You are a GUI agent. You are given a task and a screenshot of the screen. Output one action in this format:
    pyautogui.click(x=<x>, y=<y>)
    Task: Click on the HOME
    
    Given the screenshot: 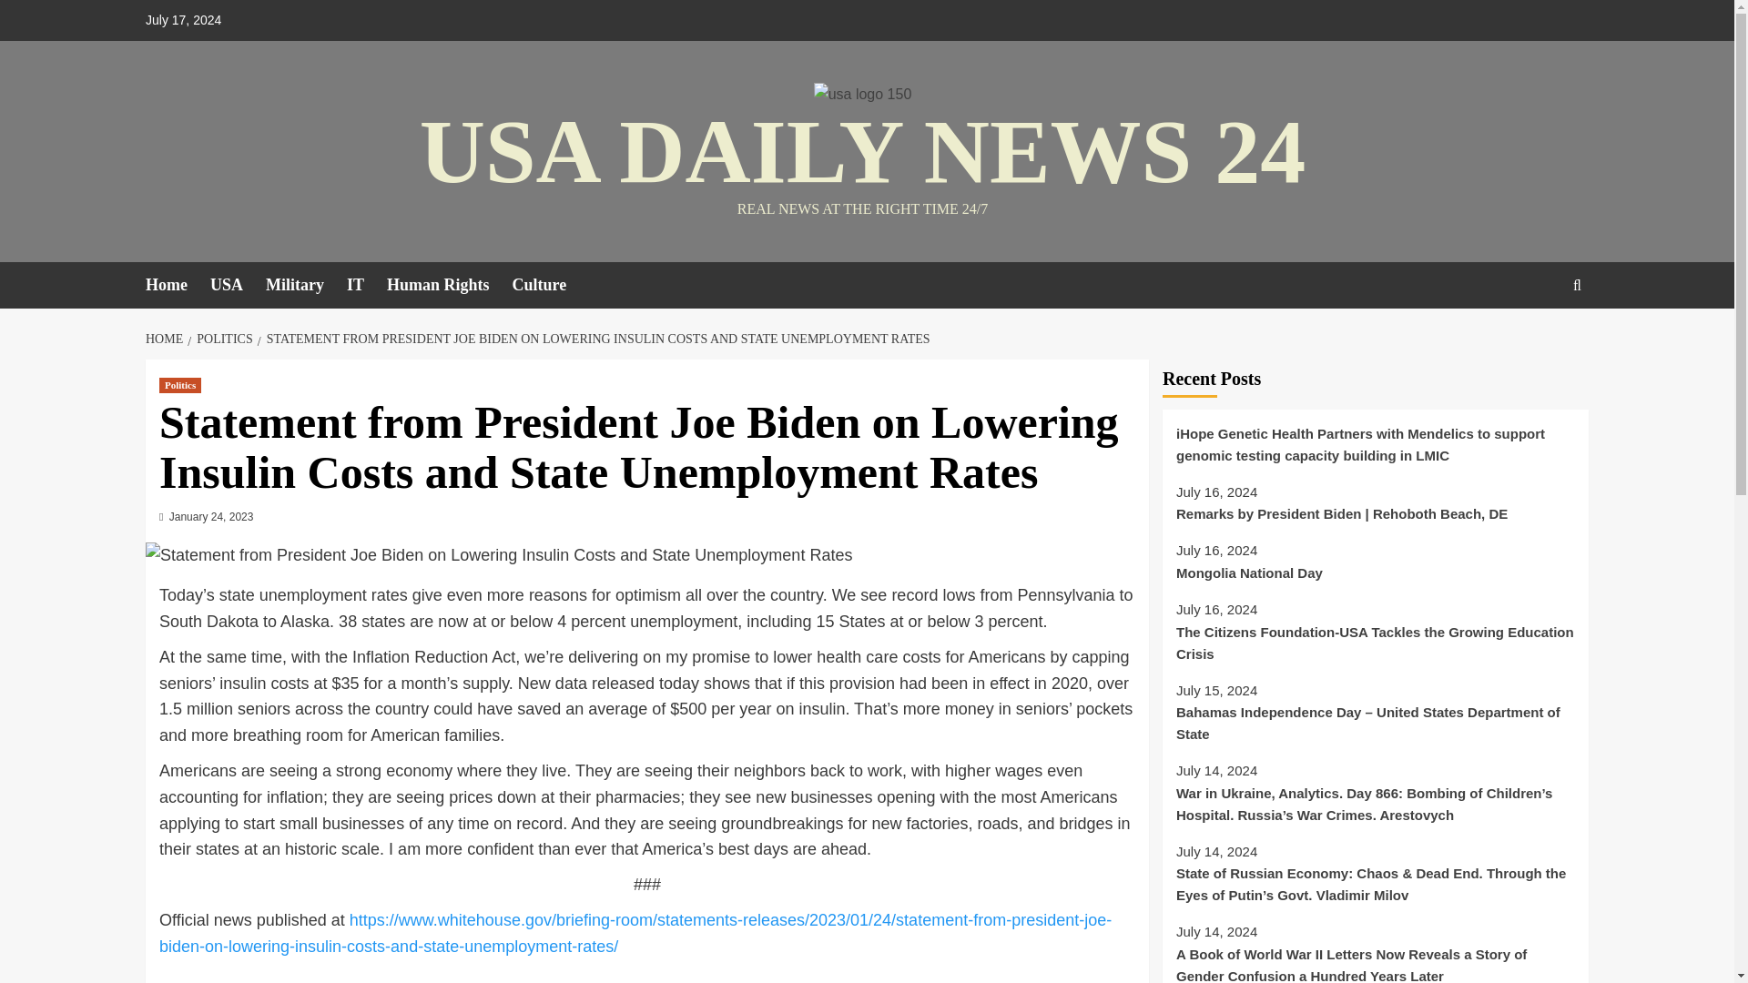 What is the action you would take?
    pyautogui.click(x=166, y=339)
    